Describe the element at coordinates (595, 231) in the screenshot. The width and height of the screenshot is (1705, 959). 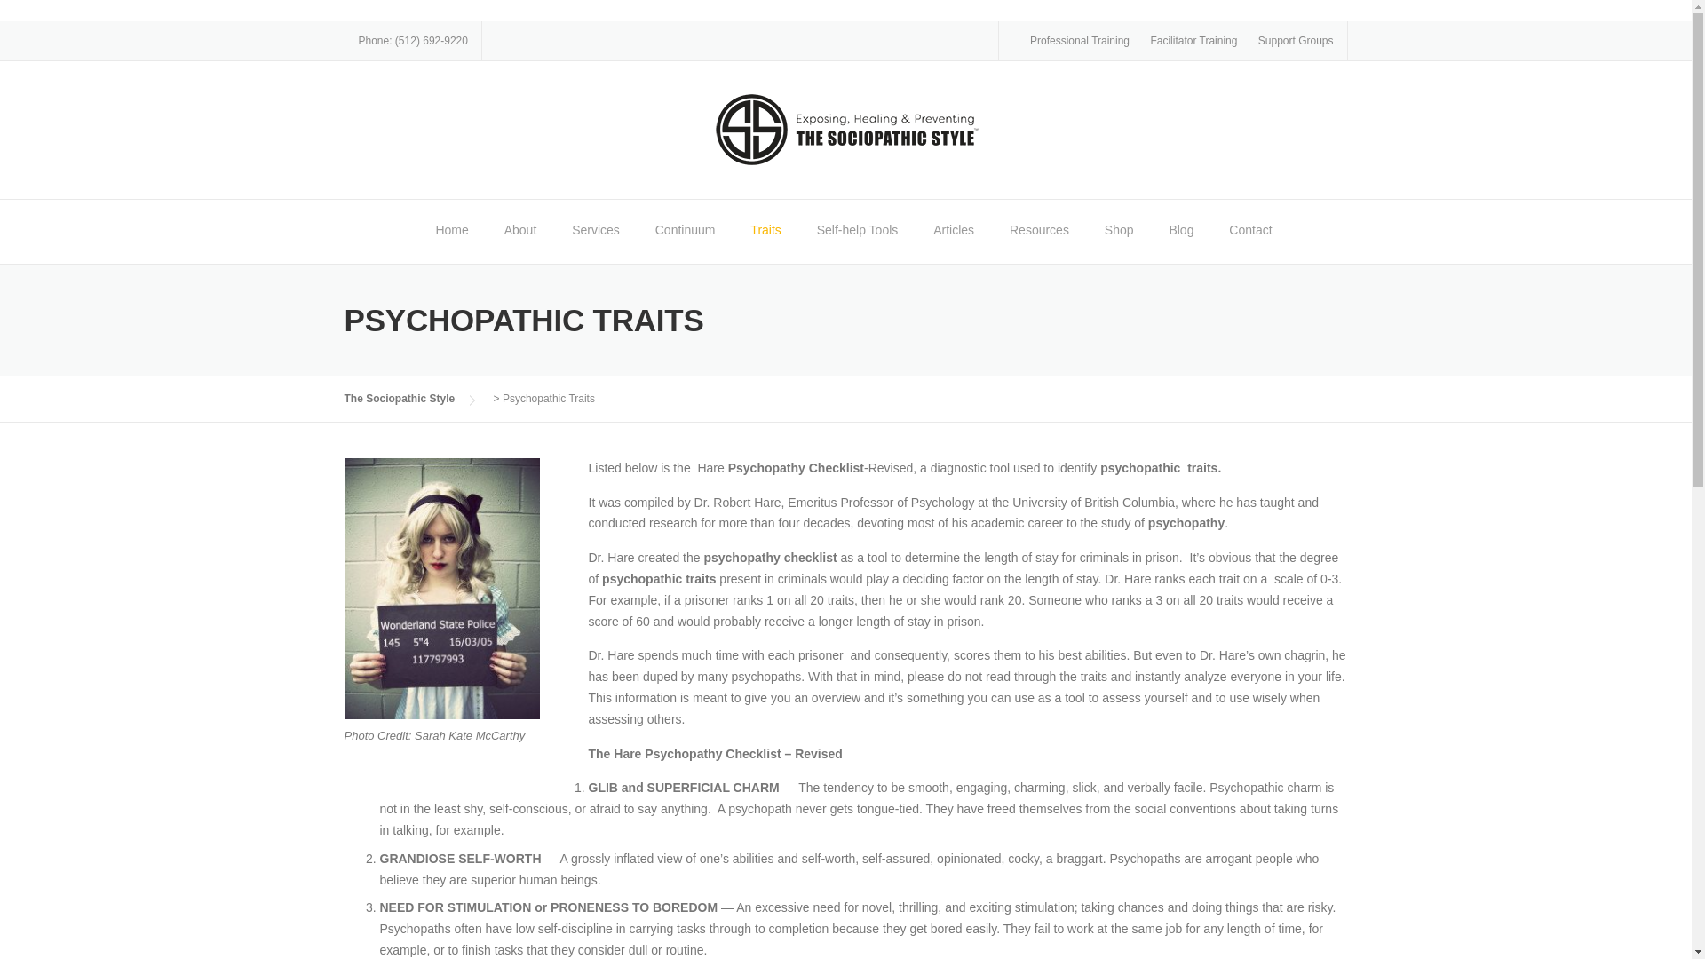
I see `Services` at that location.